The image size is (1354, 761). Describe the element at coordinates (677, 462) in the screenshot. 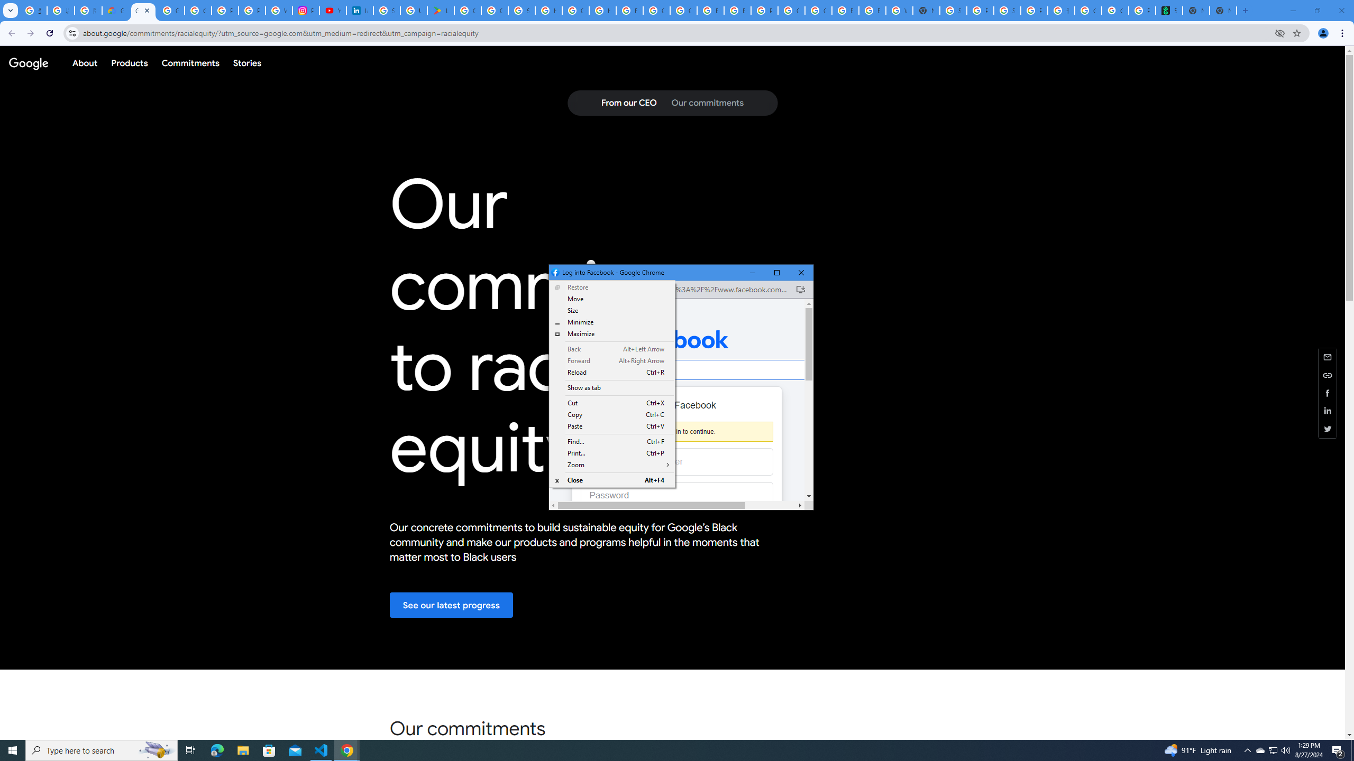

I see `Email or phone number` at that location.